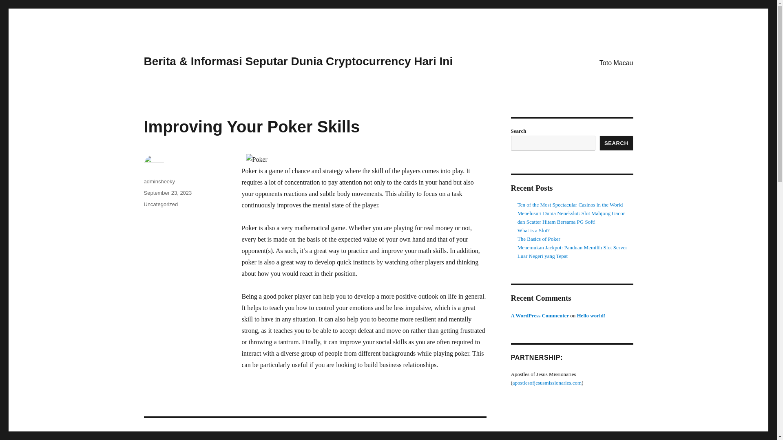 The height and width of the screenshot is (440, 783). Describe the element at coordinates (616, 62) in the screenshot. I see `Toto Macau` at that location.